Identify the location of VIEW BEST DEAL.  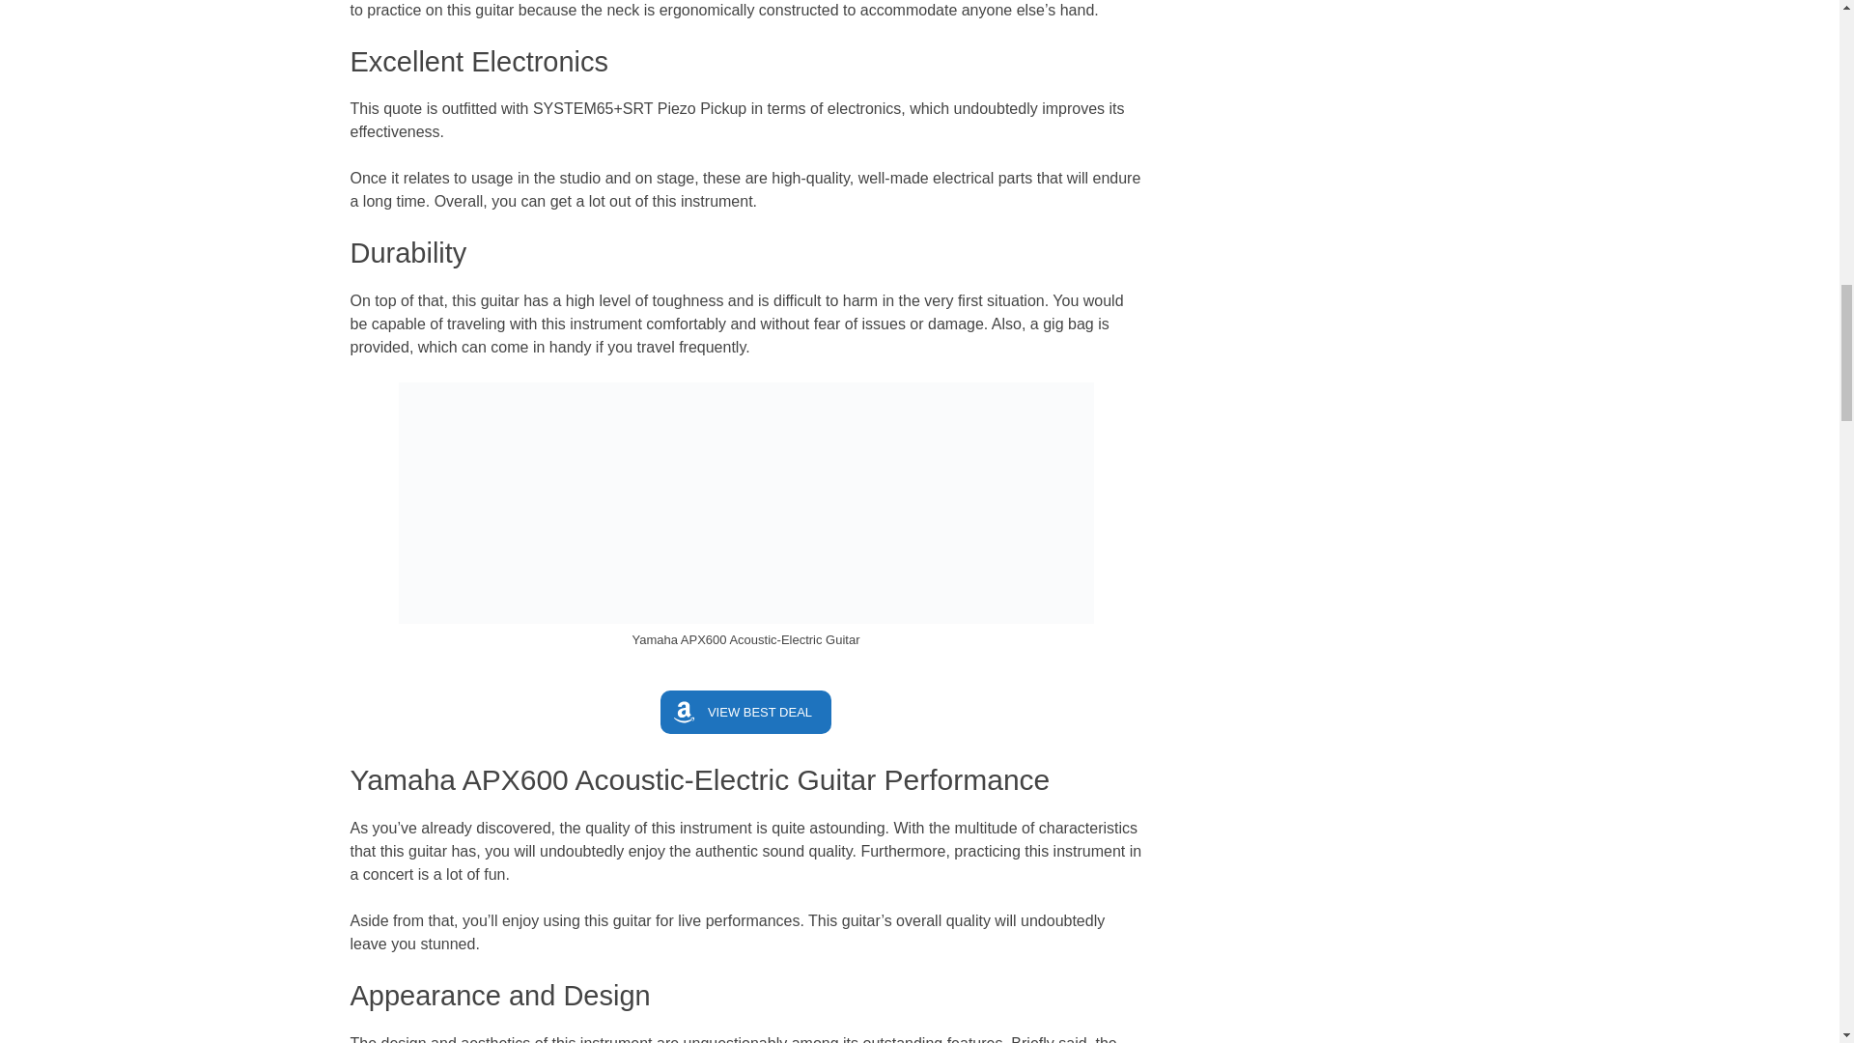
(745, 712).